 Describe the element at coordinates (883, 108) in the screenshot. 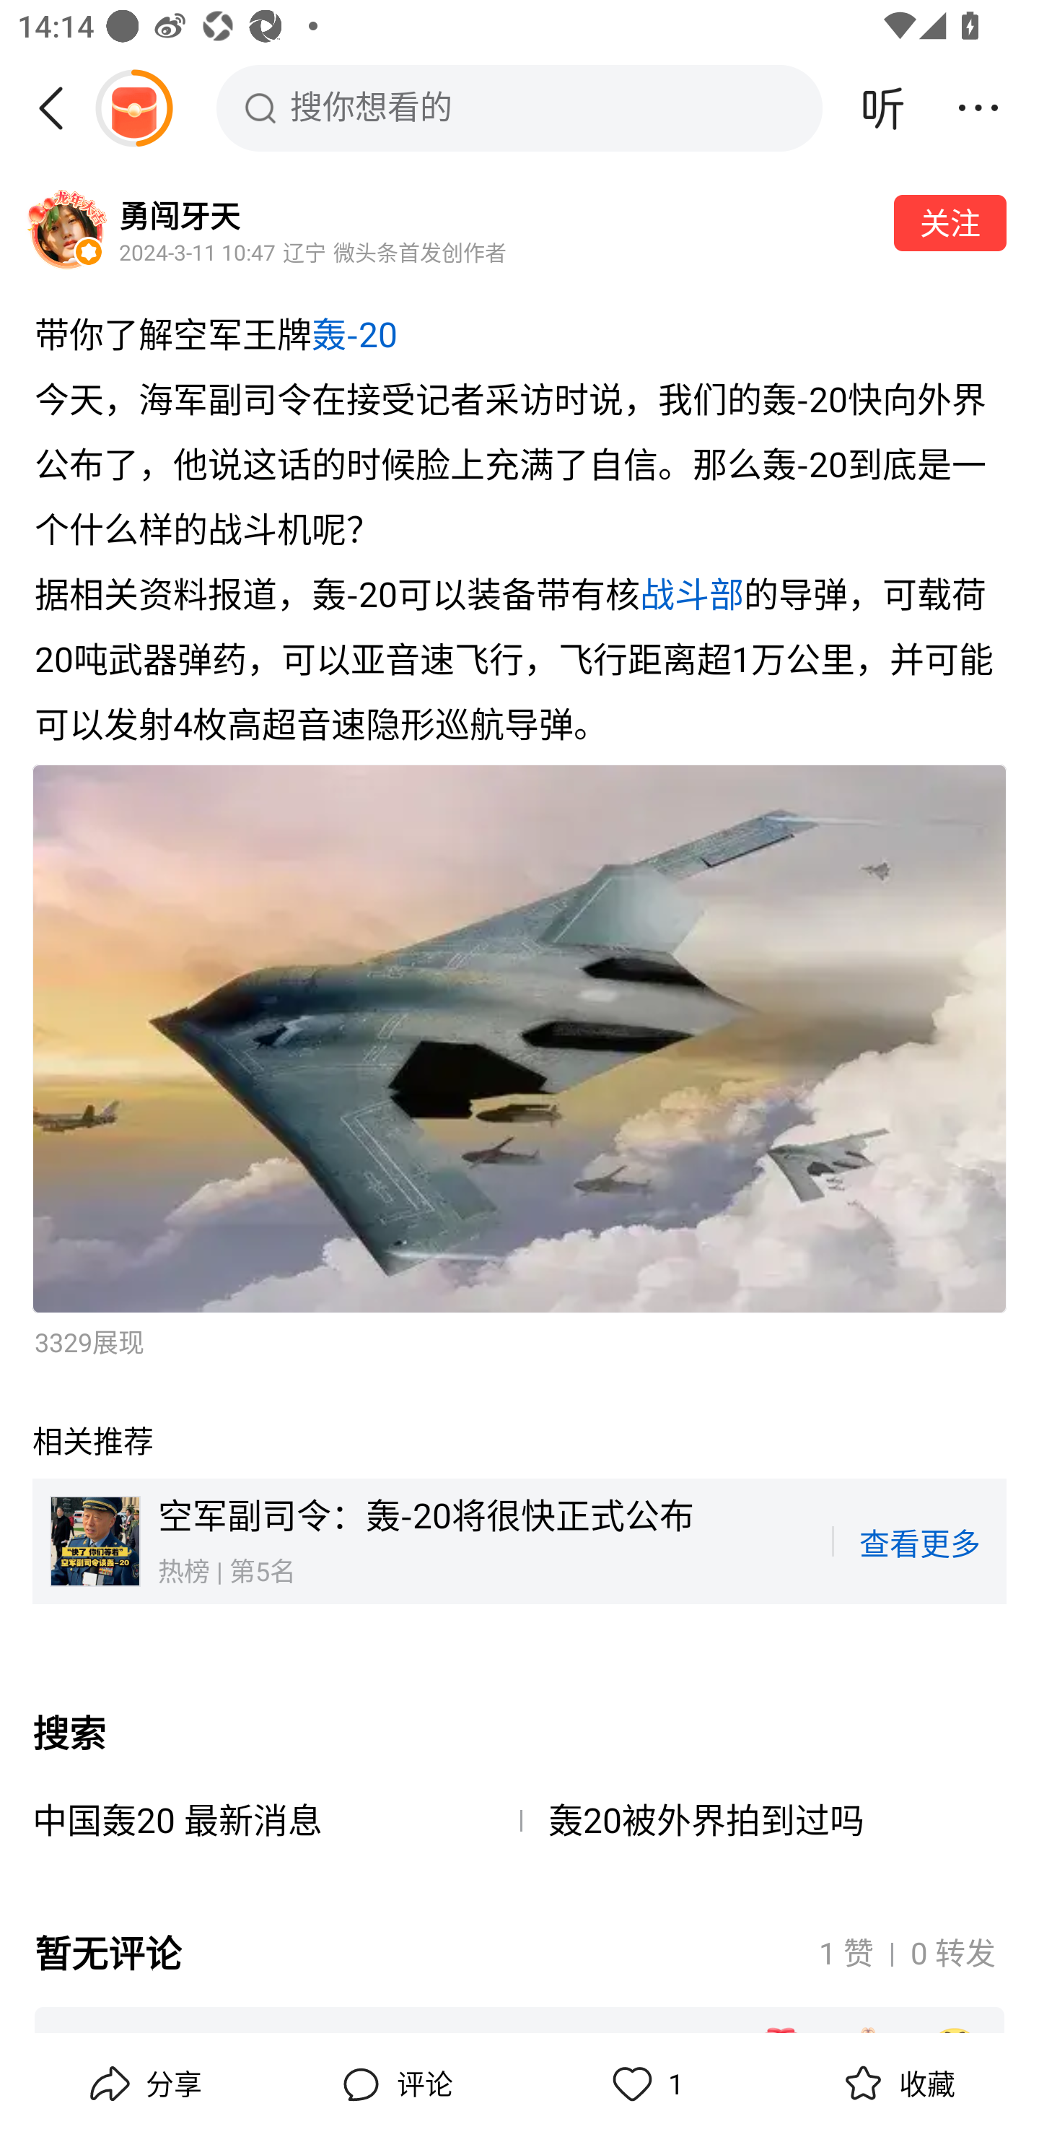

I see `听头条` at that location.